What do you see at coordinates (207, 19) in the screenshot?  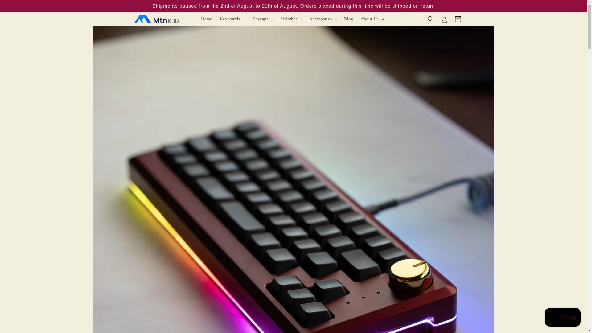 I see `Home` at bounding box center [207, 19].